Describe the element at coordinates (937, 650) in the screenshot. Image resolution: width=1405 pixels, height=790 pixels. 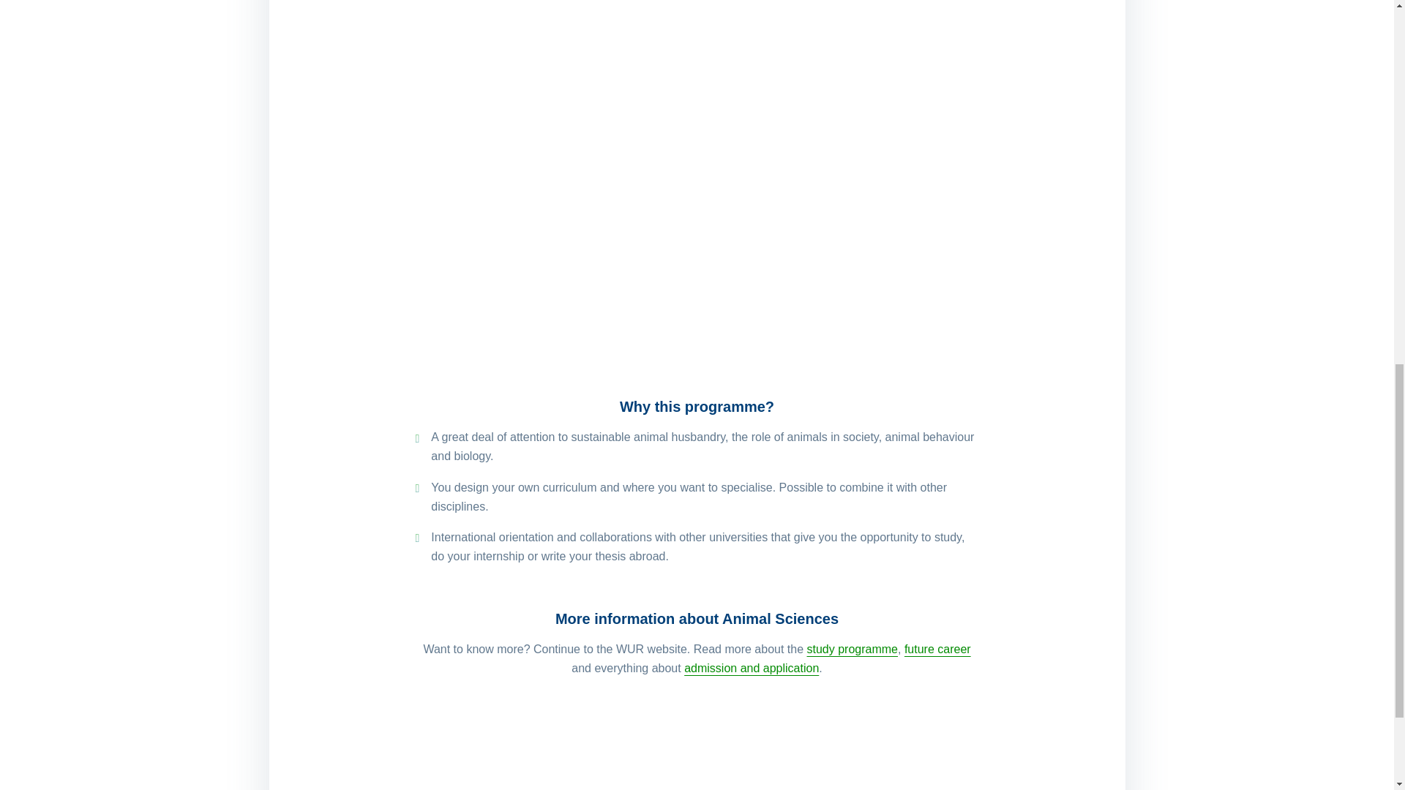
I see `future career` at that location.